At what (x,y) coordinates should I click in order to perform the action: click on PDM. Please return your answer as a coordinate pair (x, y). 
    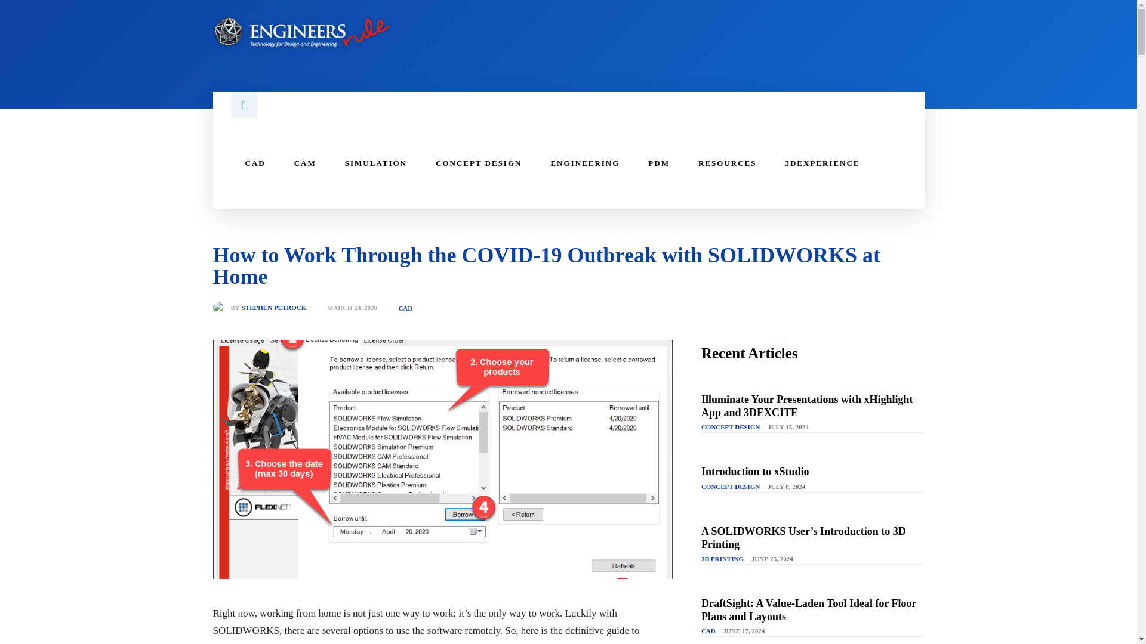
    Looking at the image, I should click on (659, 163).